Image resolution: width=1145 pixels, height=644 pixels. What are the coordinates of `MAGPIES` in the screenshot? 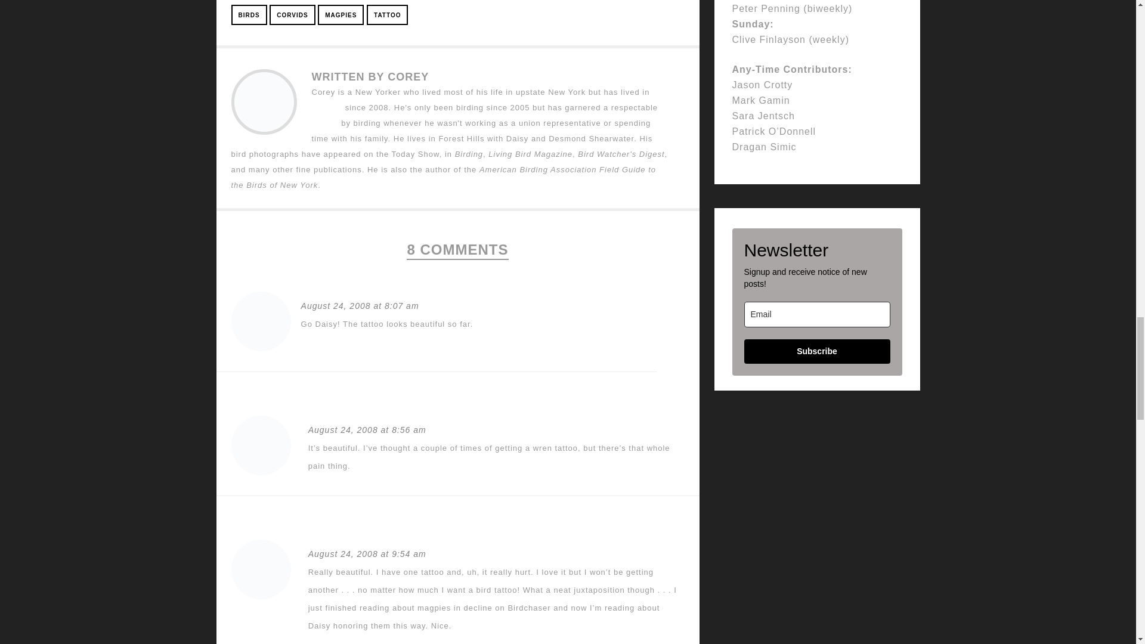 It's located at (341, 14).